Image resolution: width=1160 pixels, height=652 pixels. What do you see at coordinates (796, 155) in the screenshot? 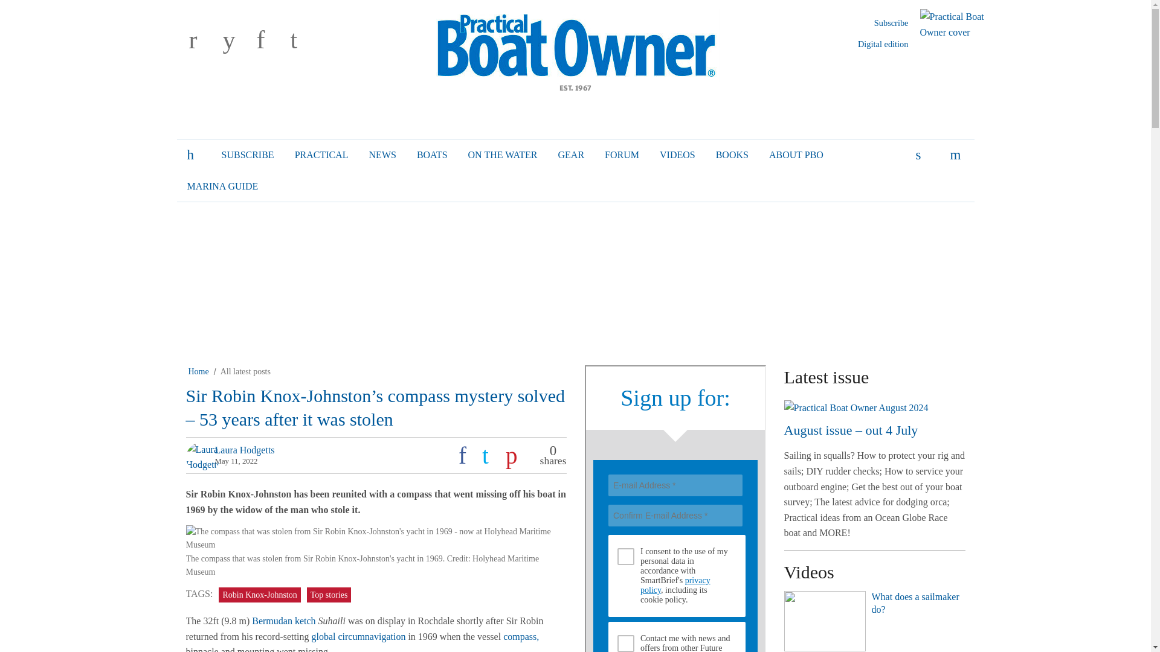
I see `ABOUT PBO` at bounding box center [796, 155].